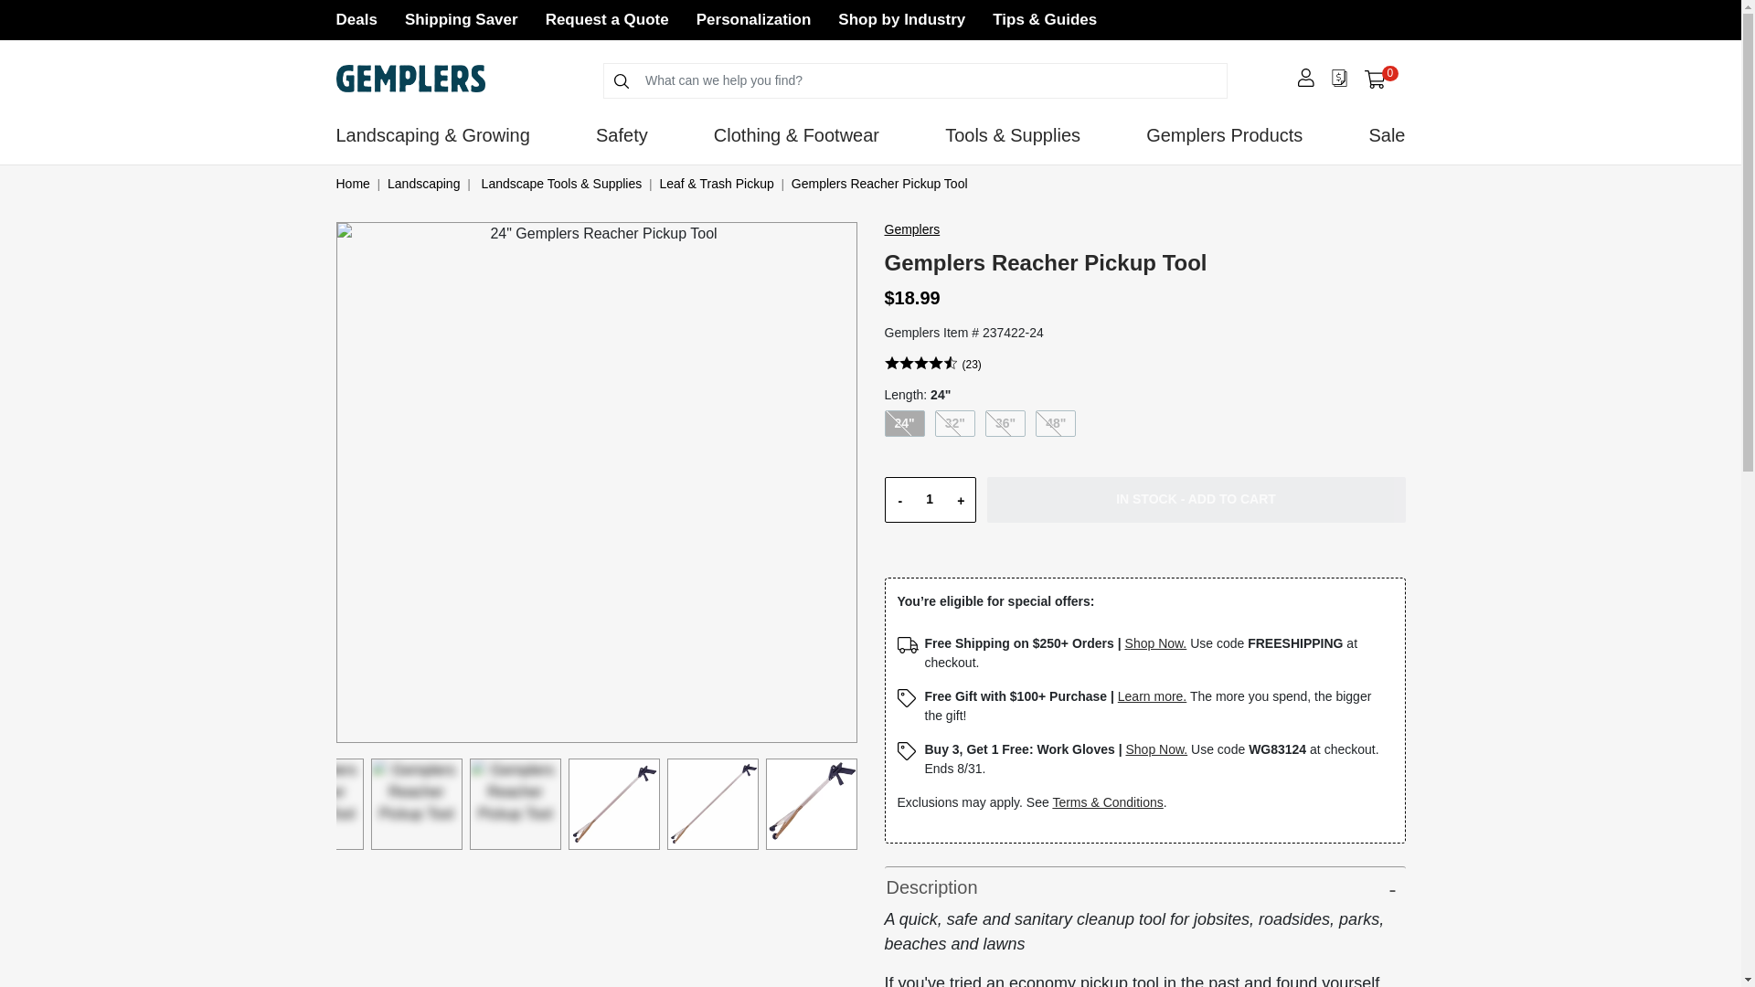 The image size is (1755, 987). Describe the element at coordinates (1380, 79) in the screenshot. I see `Personalization` at that location.